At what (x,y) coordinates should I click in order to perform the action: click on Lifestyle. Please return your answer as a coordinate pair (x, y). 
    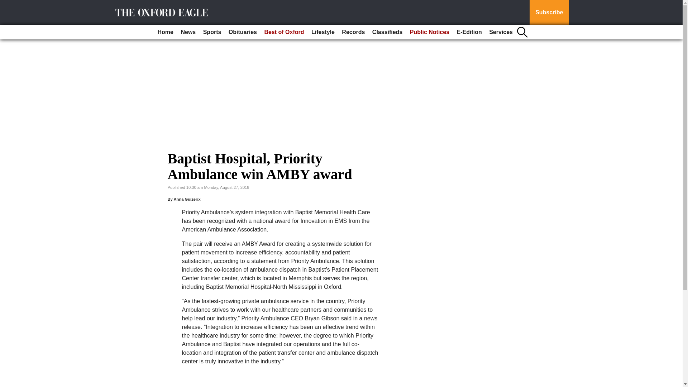
    Looking at the image, I should click on (323, 32).